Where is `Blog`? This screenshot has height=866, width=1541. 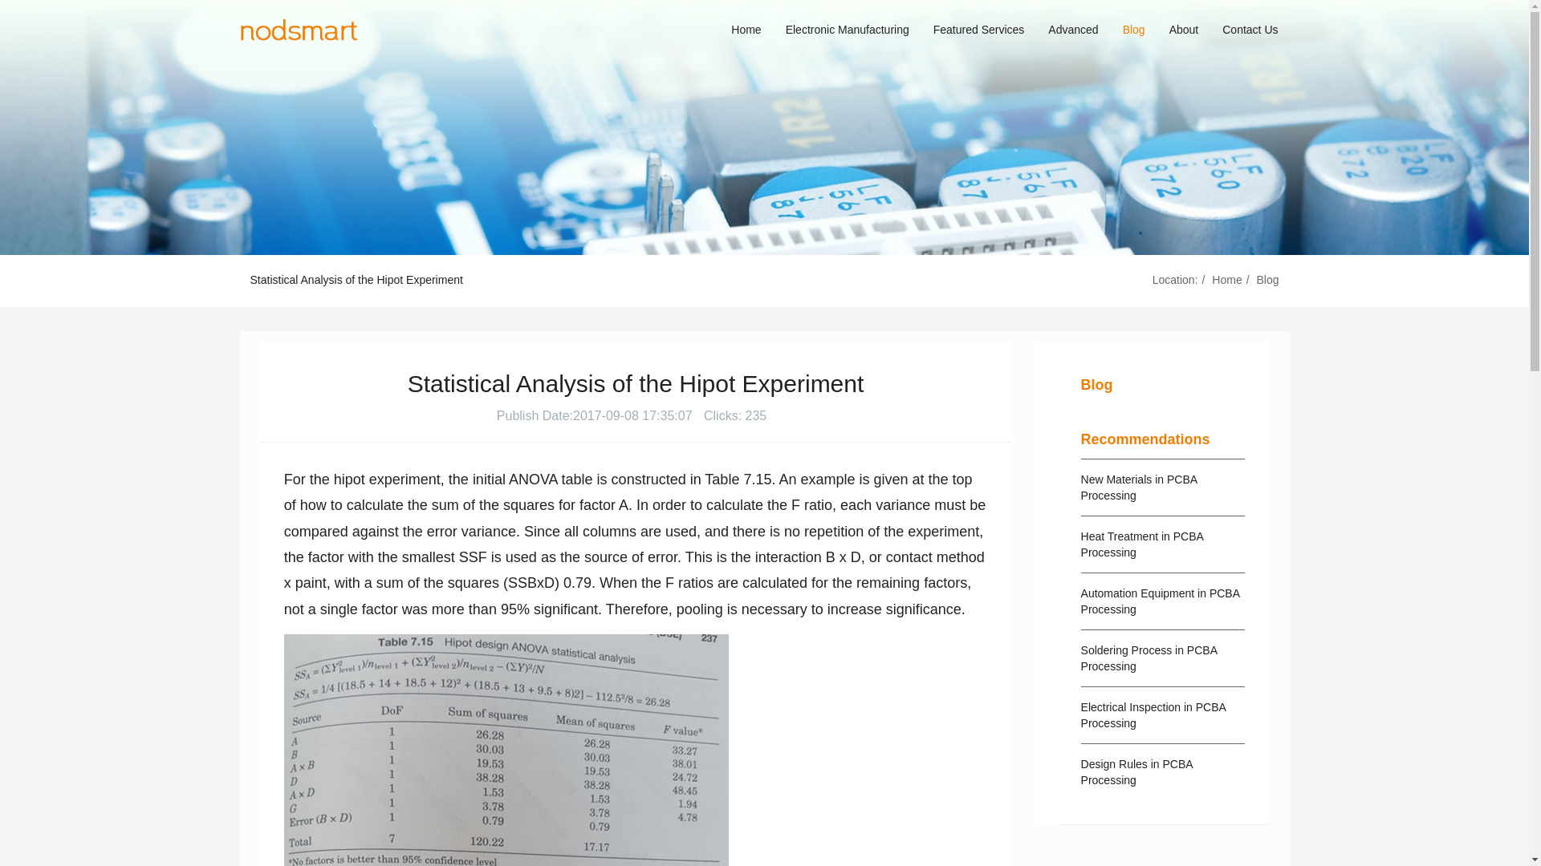 Blog is located at coordinates (1267, 280).